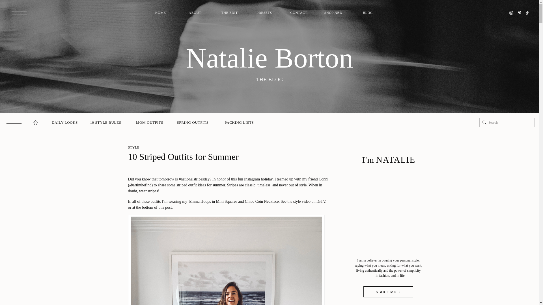 The image size is (543, 305). What do you see at coordinates (230, 13) in the screenshot?
I see `THE EDIT` at bounding box center [230, 13].